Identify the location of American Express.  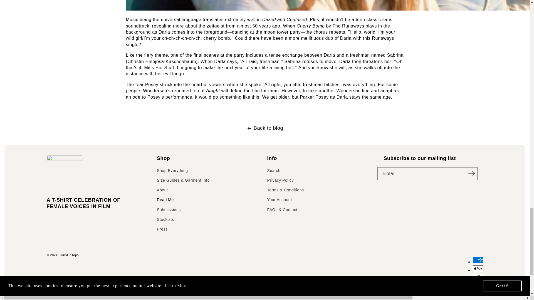
(478, 260).